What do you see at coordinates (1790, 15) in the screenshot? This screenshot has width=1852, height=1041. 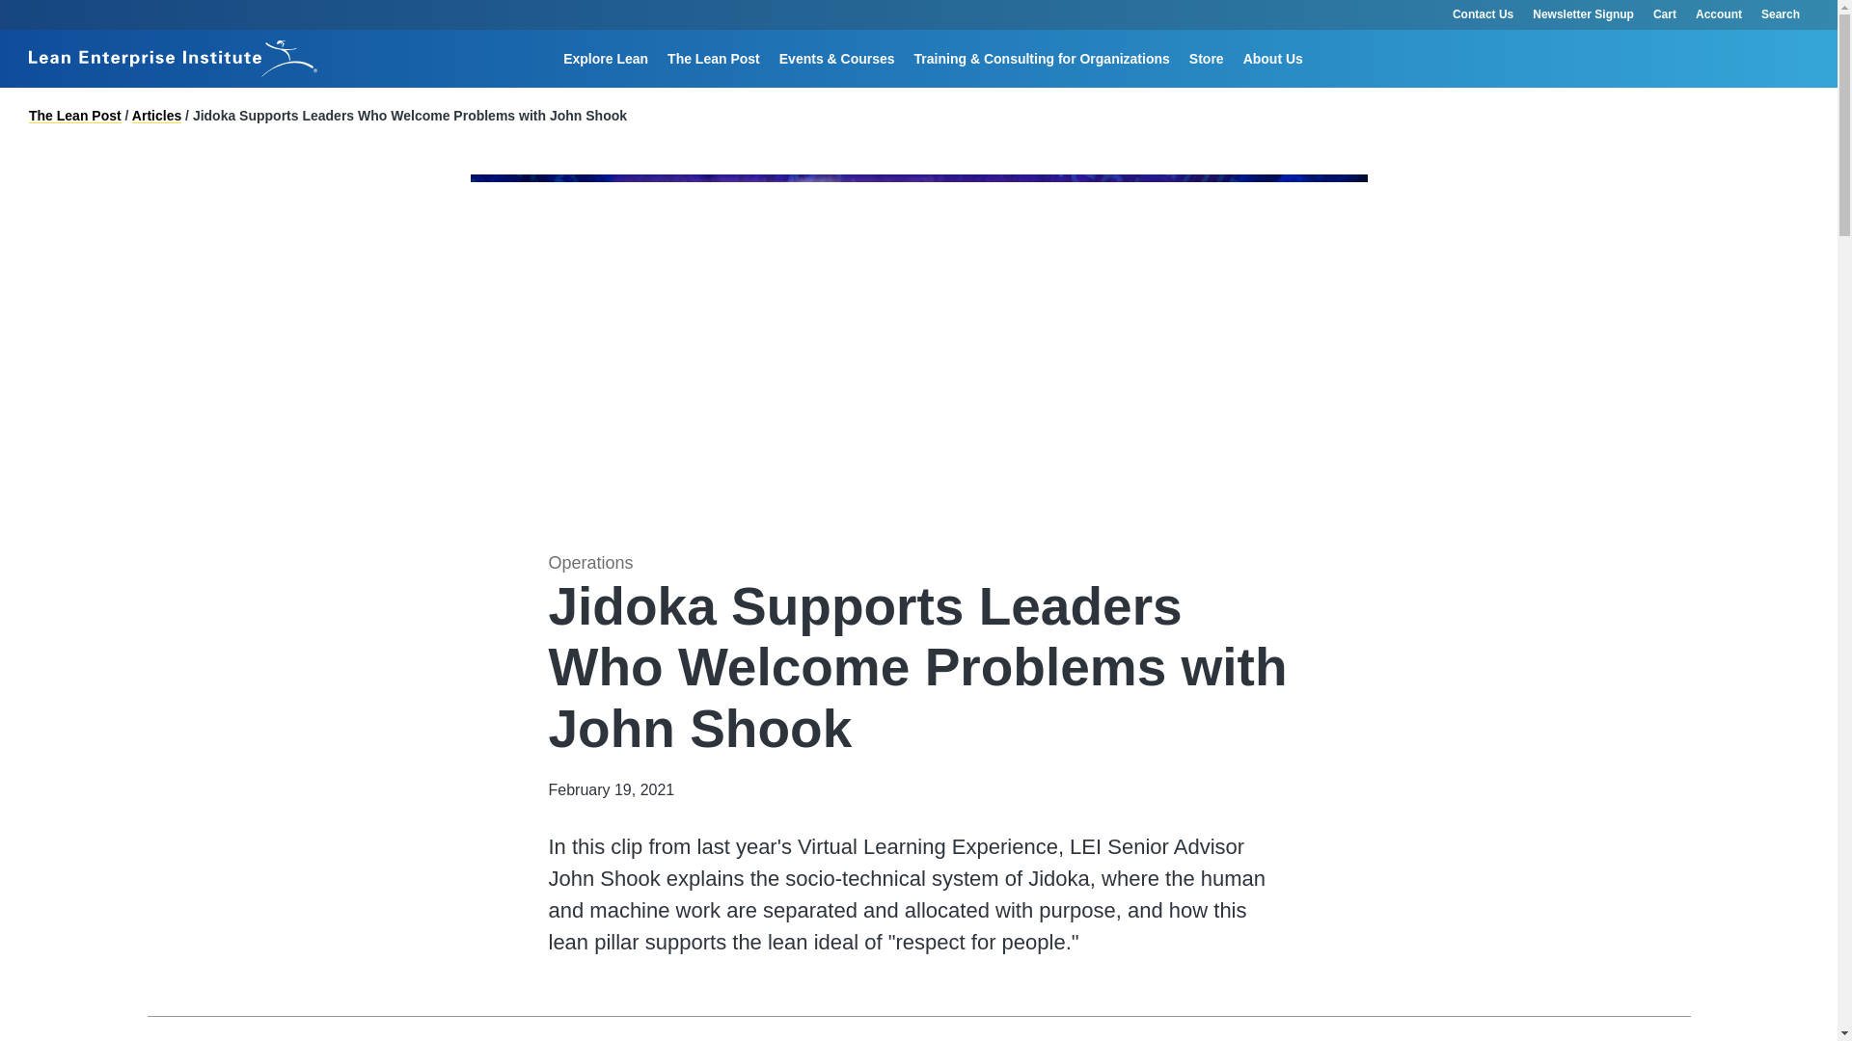 I see `Search` at bounding box center [1790, 15].